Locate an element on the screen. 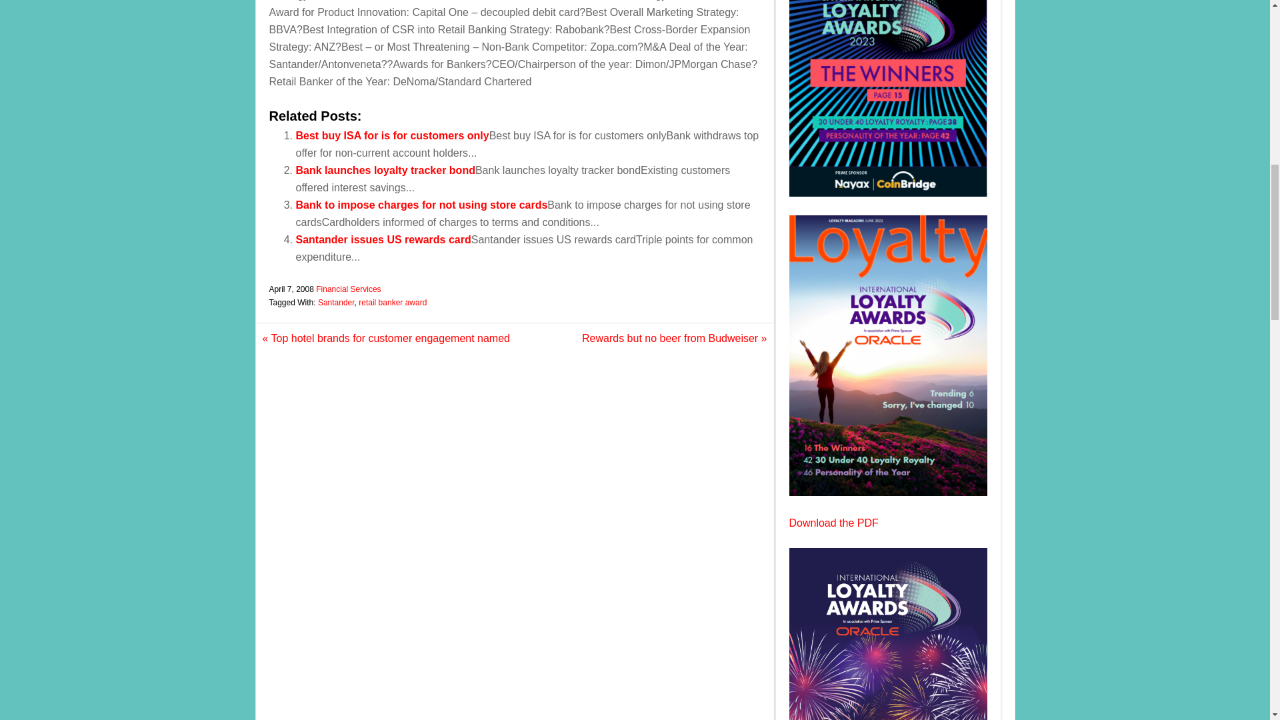 The width and height of the screenshot is (1280, 720). Bank to impose charges for not using store cards is located at coordinates (421, 205).